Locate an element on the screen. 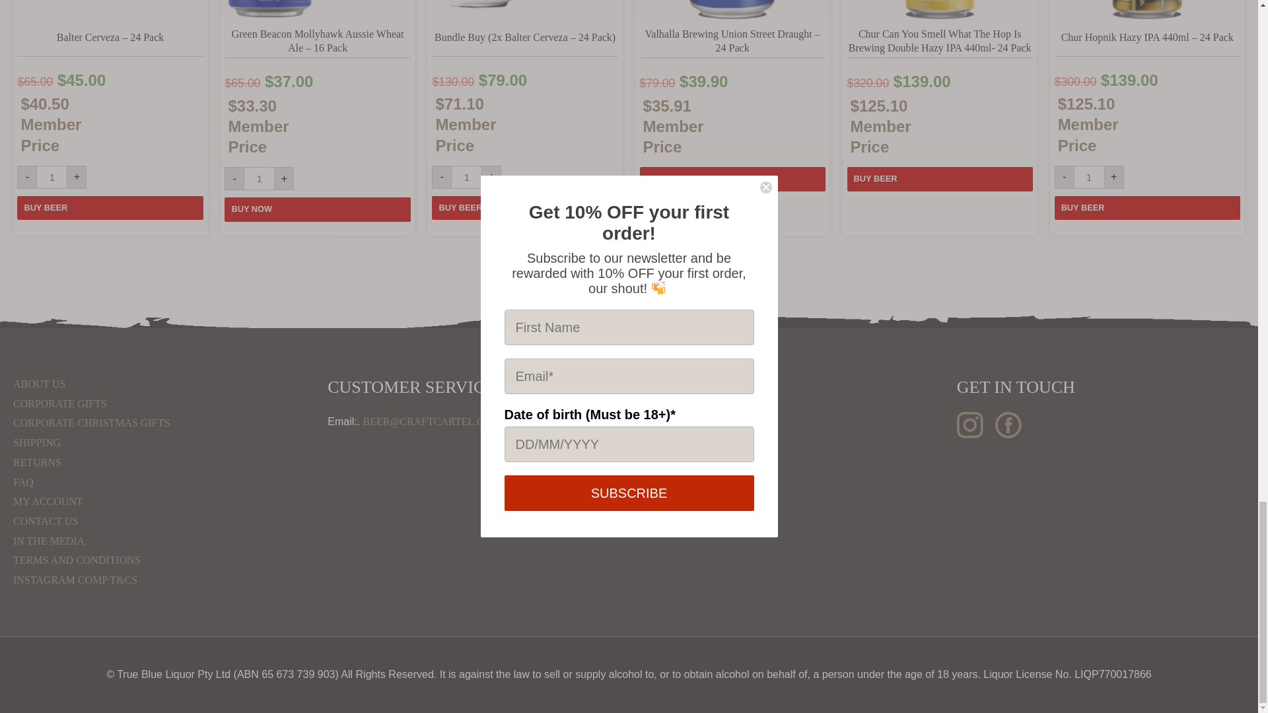 The height and width of the screenshot is (713, 1268). 1 is located at coordinates (259, 178).